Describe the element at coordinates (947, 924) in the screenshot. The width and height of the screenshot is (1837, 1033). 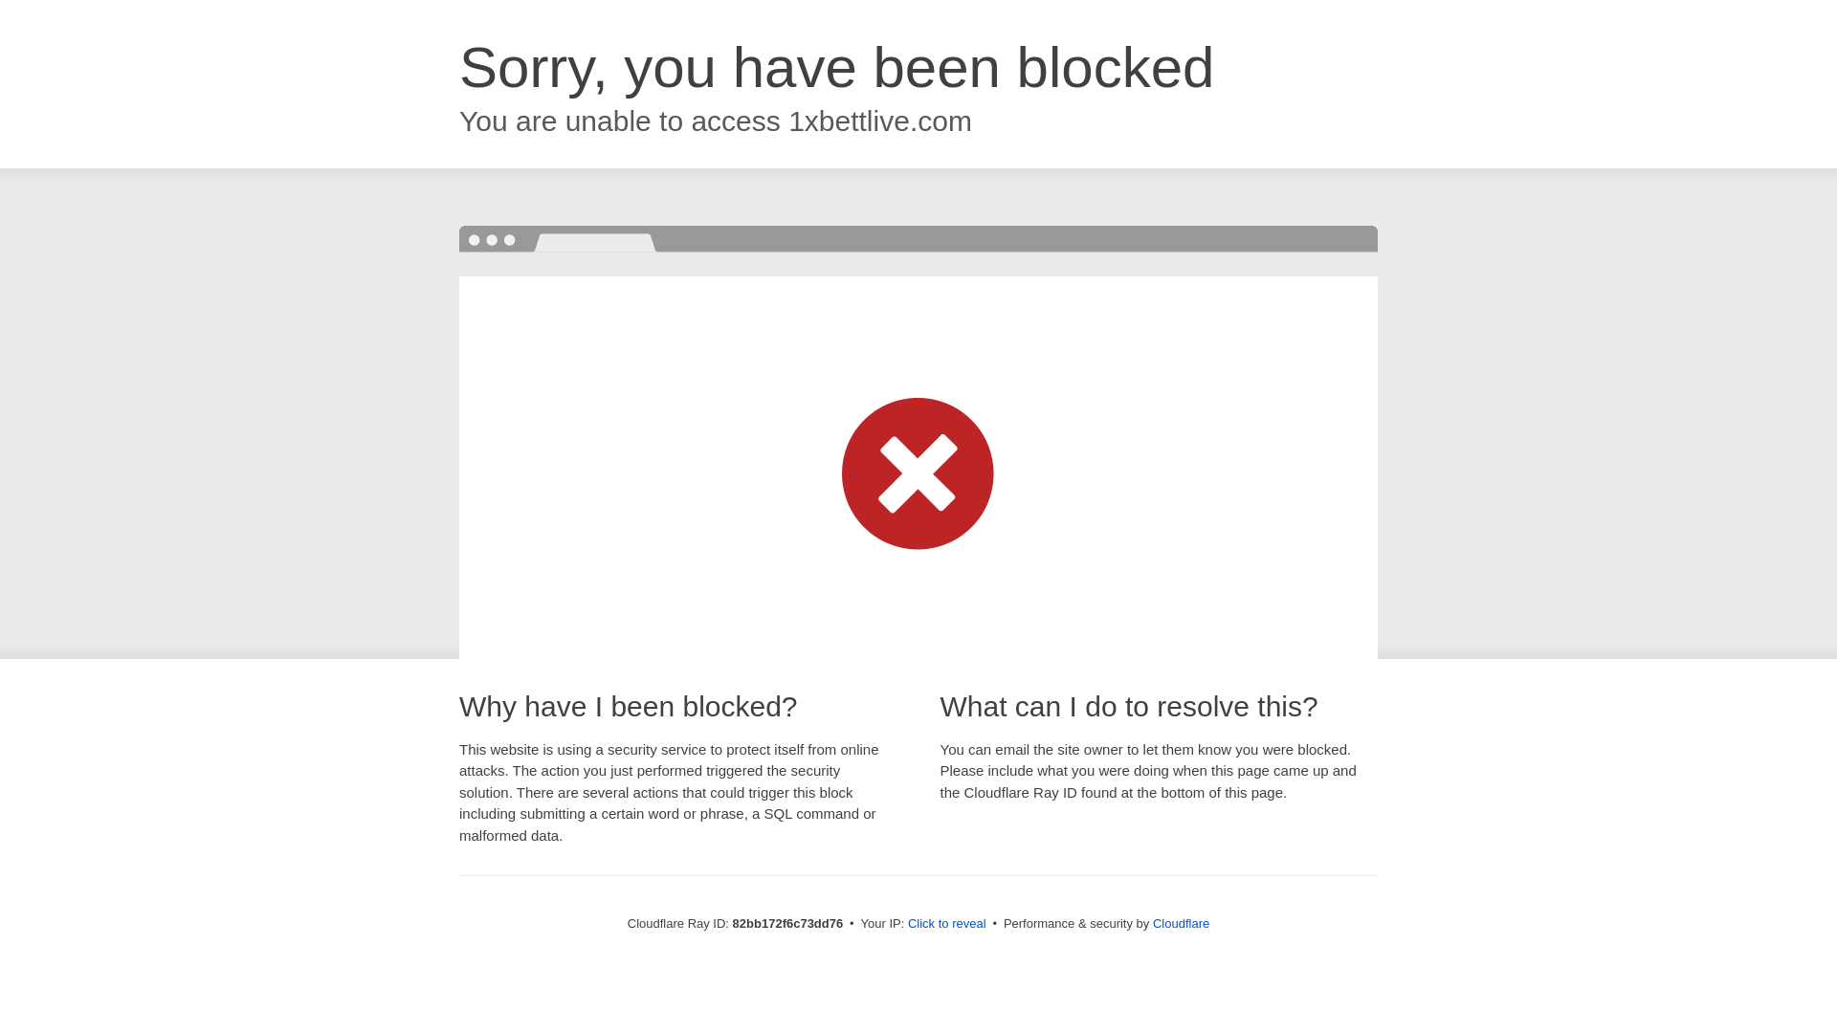
I see `Click to reveal` at that location.